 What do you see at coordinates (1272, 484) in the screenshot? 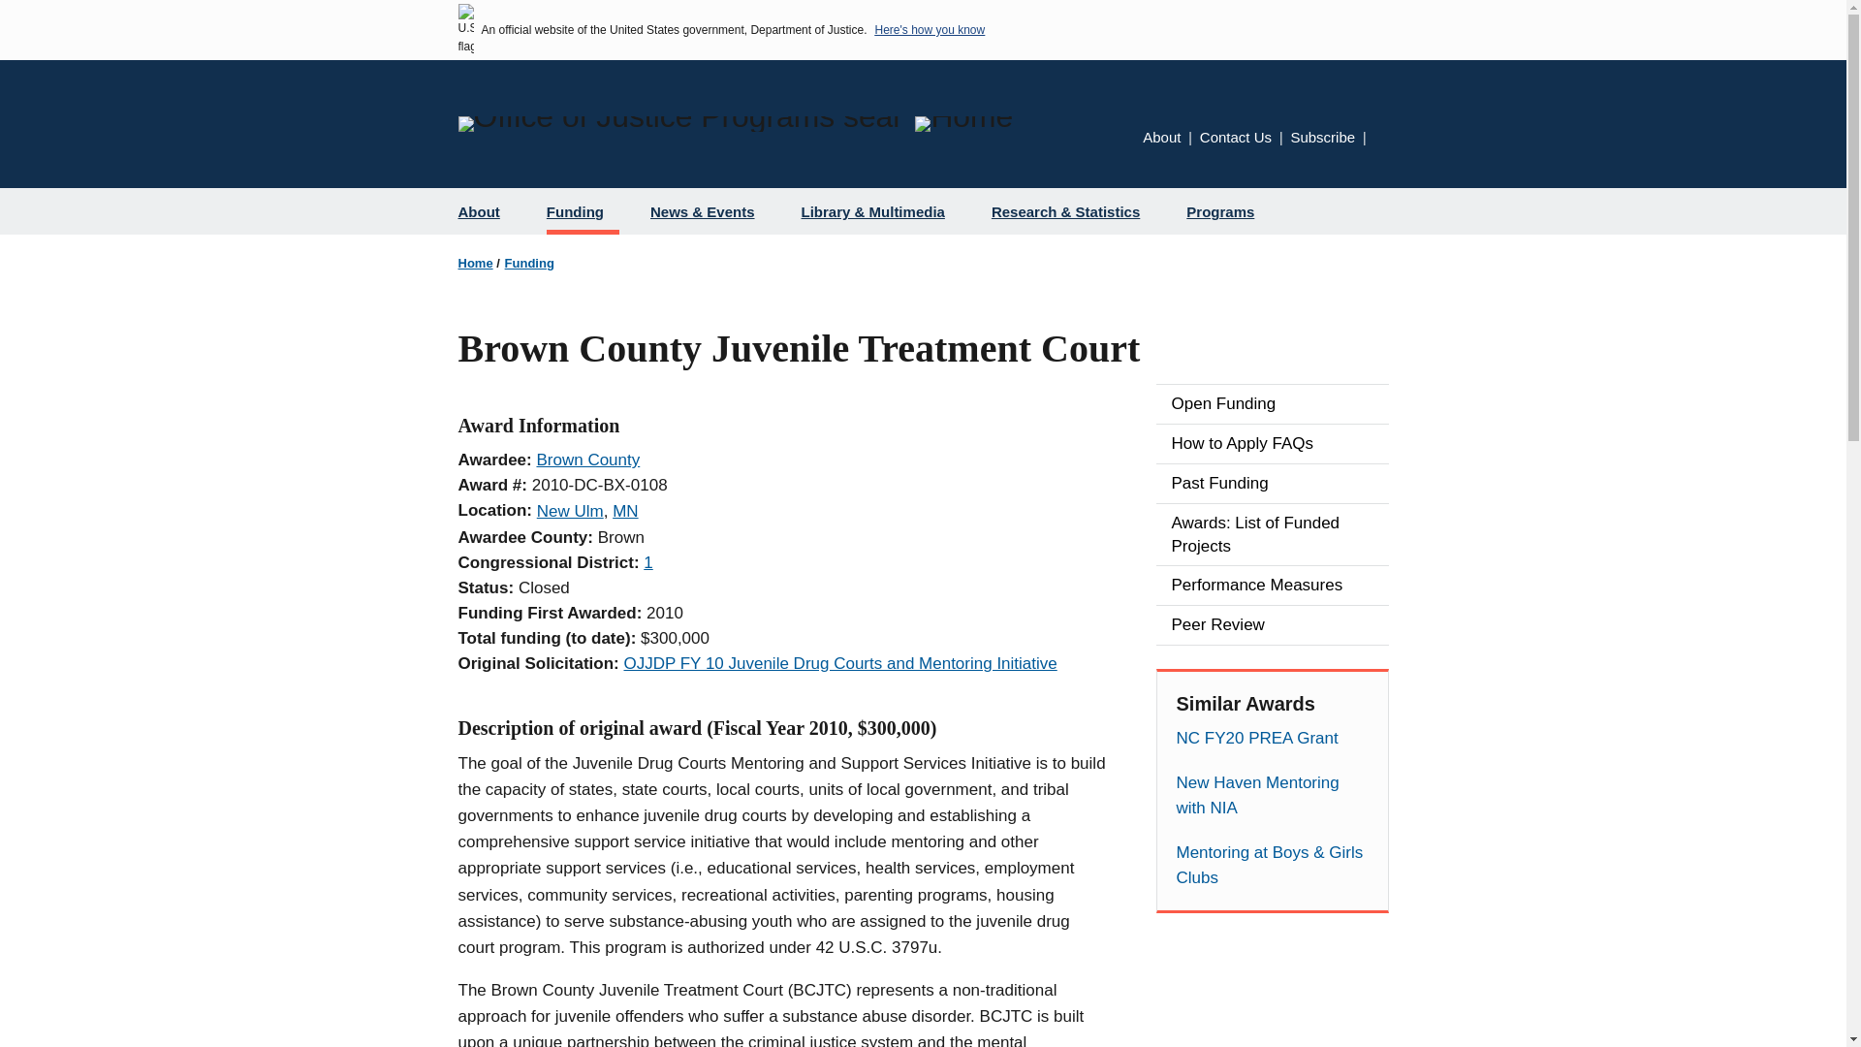
I see `Past Funding` at bounding box center [1272, 484].